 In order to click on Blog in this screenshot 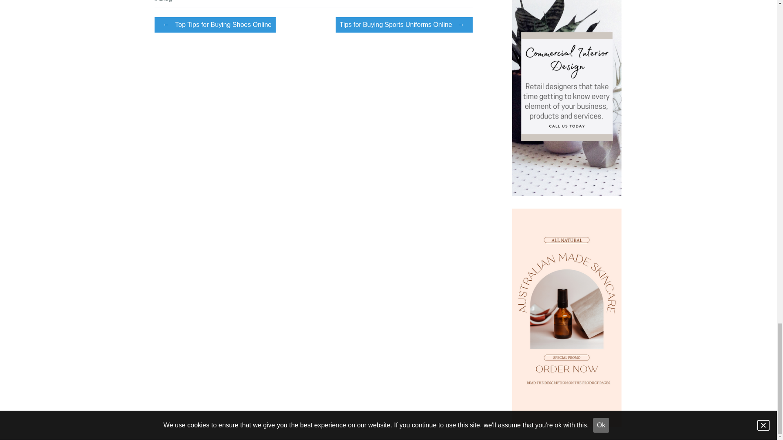, I will do `click(166, 1)`.